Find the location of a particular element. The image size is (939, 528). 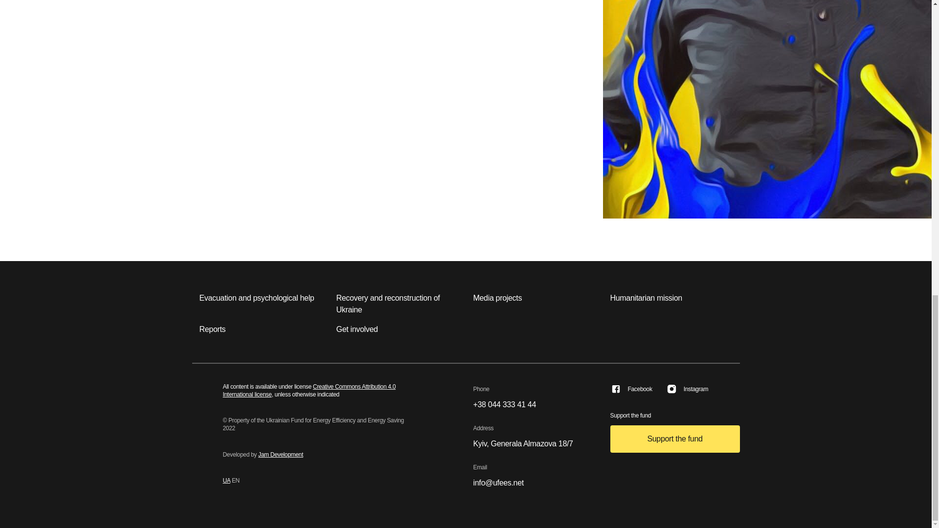

Jam Development is located at coordinates (281, 455).